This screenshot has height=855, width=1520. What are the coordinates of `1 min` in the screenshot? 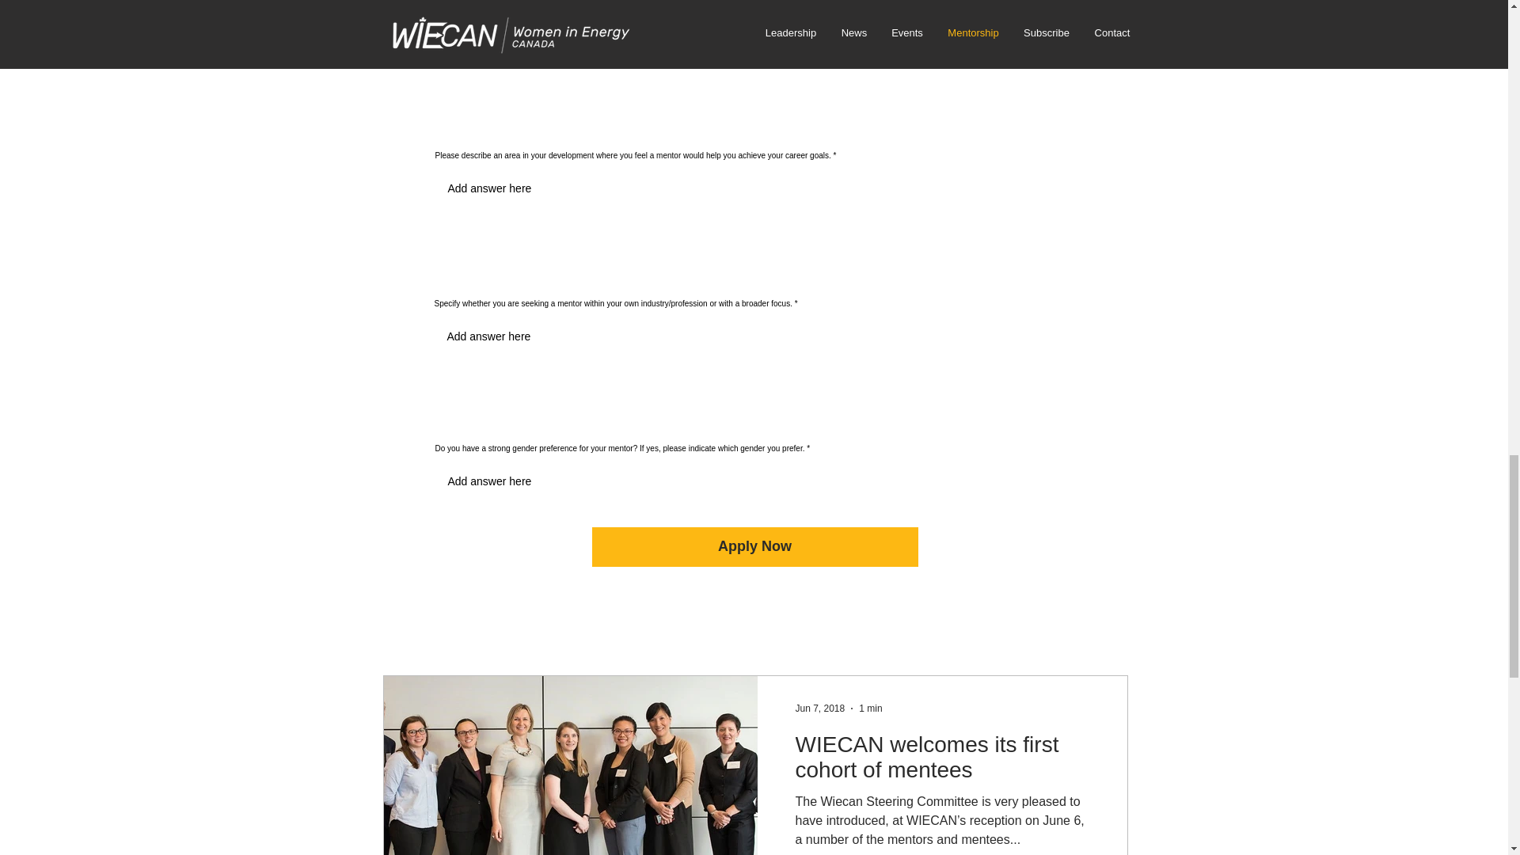 It's located at (869, 708).